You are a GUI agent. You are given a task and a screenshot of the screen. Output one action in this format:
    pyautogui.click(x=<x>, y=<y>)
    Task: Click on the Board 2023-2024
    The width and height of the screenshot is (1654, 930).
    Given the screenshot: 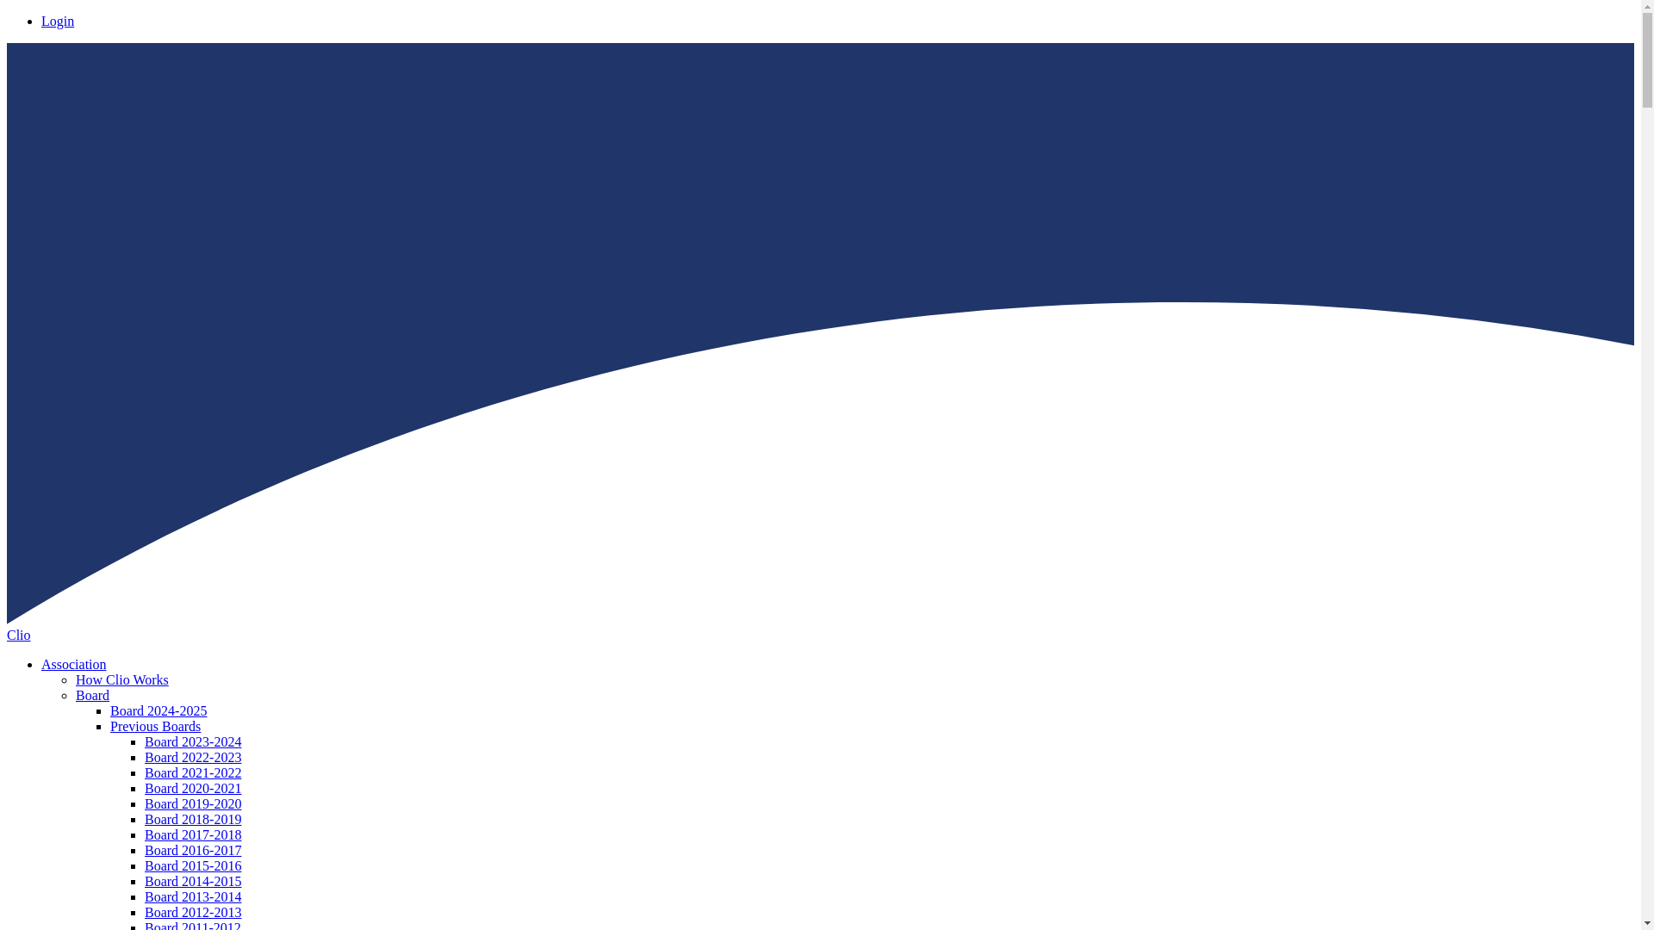 What is the action you would take?
    pyautogui.click(x=193, y=742)
    